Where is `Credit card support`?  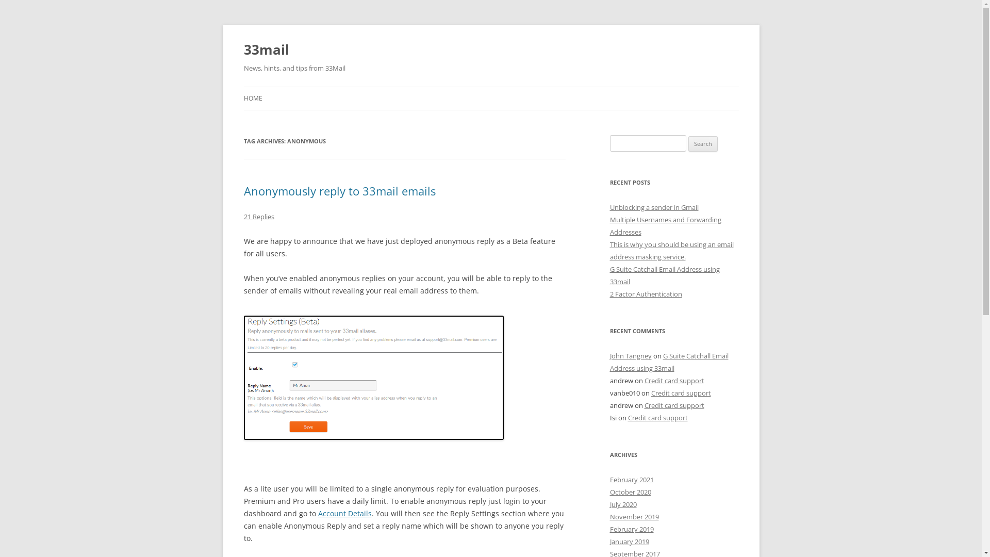
Credit card support is located at coordinates (658, 418).